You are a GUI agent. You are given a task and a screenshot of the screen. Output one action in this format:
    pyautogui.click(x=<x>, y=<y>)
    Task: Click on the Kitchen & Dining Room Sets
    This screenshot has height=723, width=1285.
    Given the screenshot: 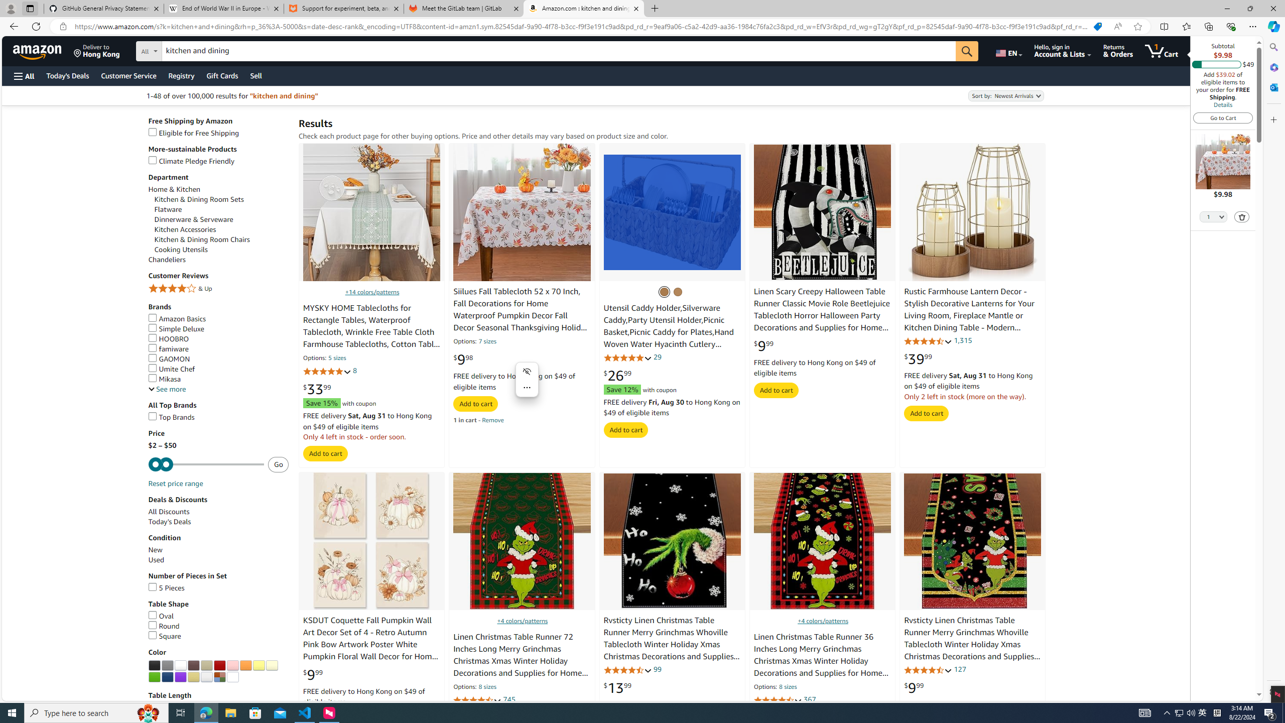 What is the action you would take?
    pyautogui.click(x=222, y=199)
    